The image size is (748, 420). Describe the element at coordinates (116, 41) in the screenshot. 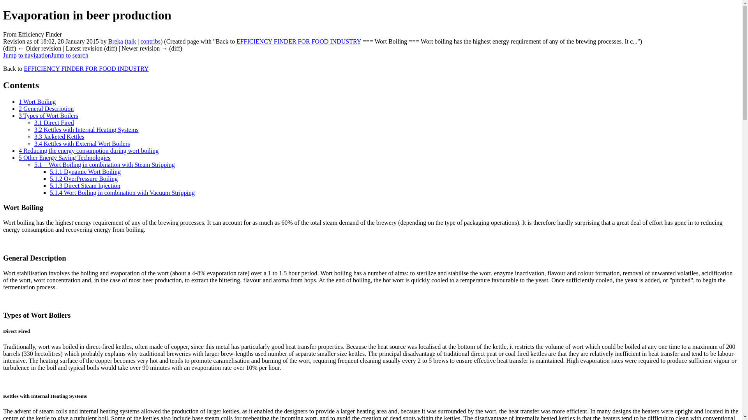

I see `Breka` at that location.